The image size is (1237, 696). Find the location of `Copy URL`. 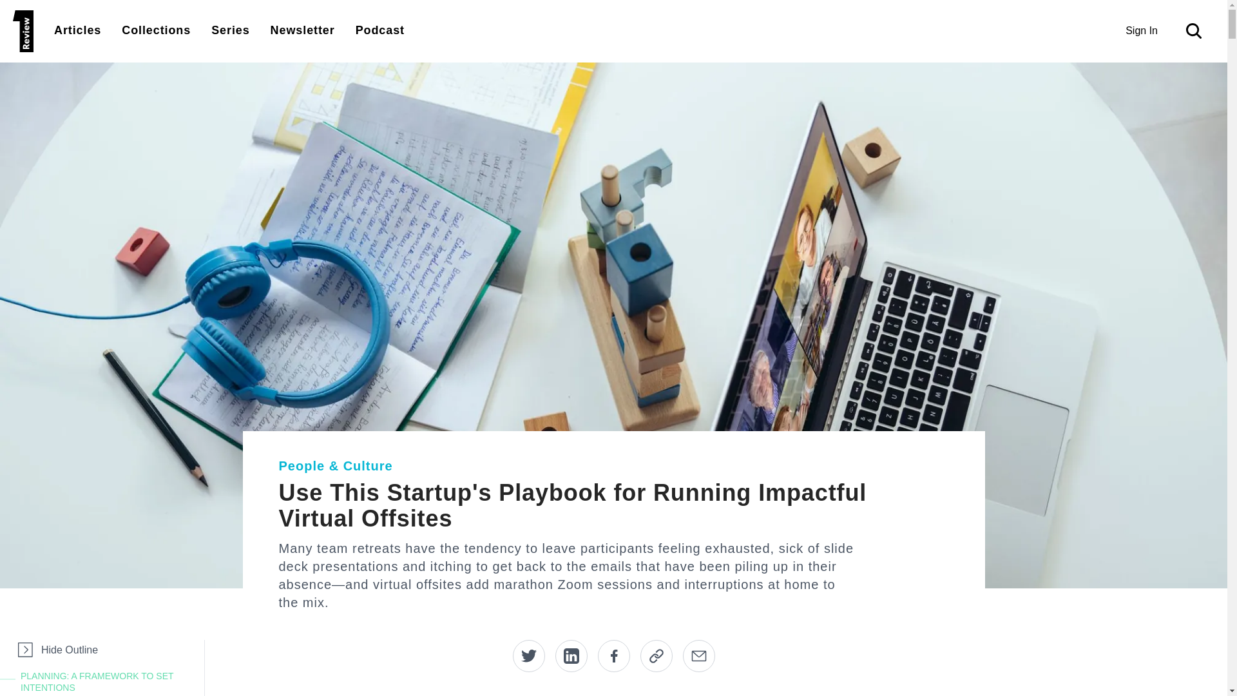

Copy URL is located at coordinates (657, 656).